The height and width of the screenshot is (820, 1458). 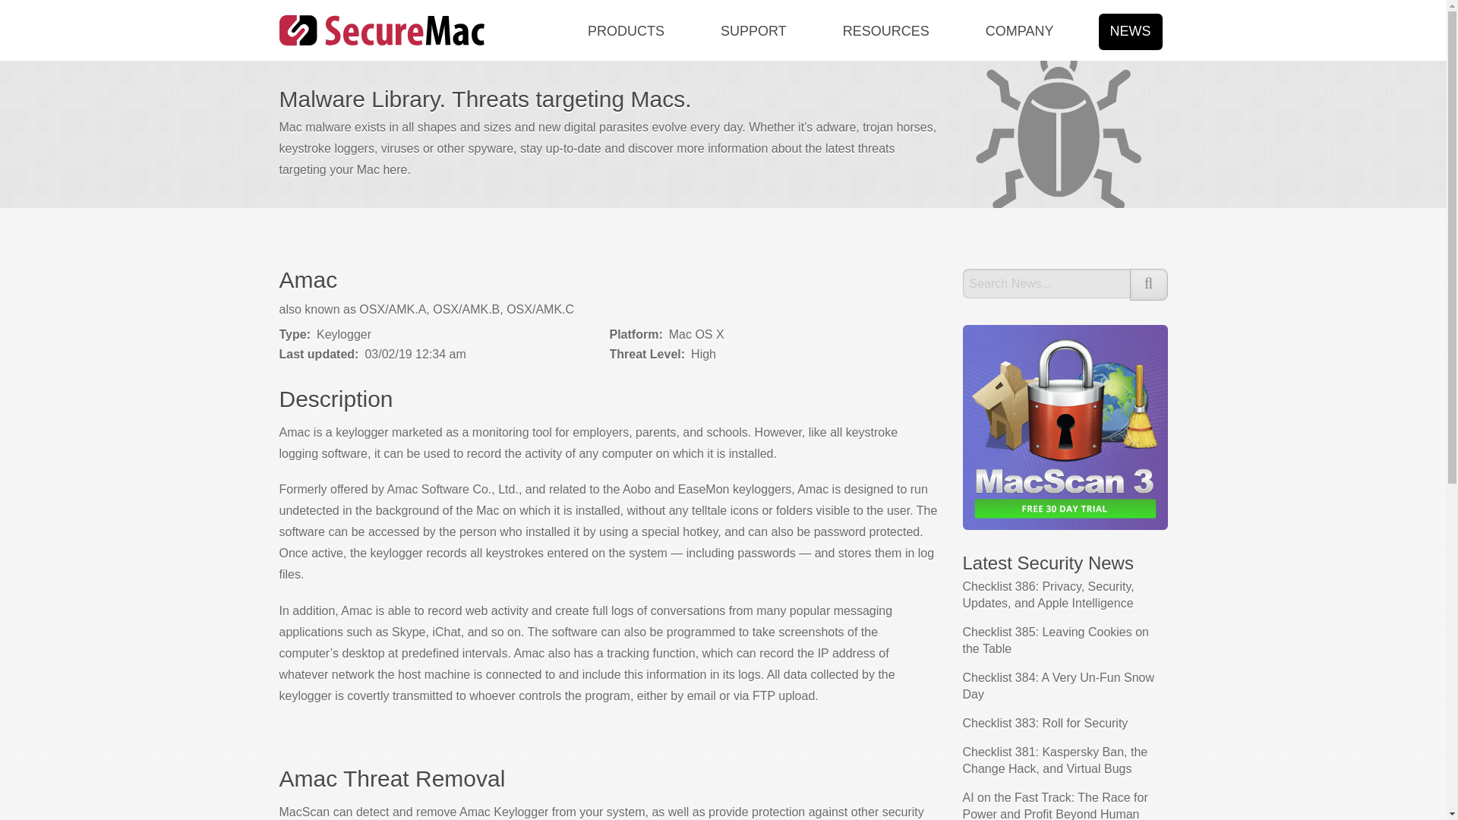 I want to click on Search News, so click(x=1046, y=284).